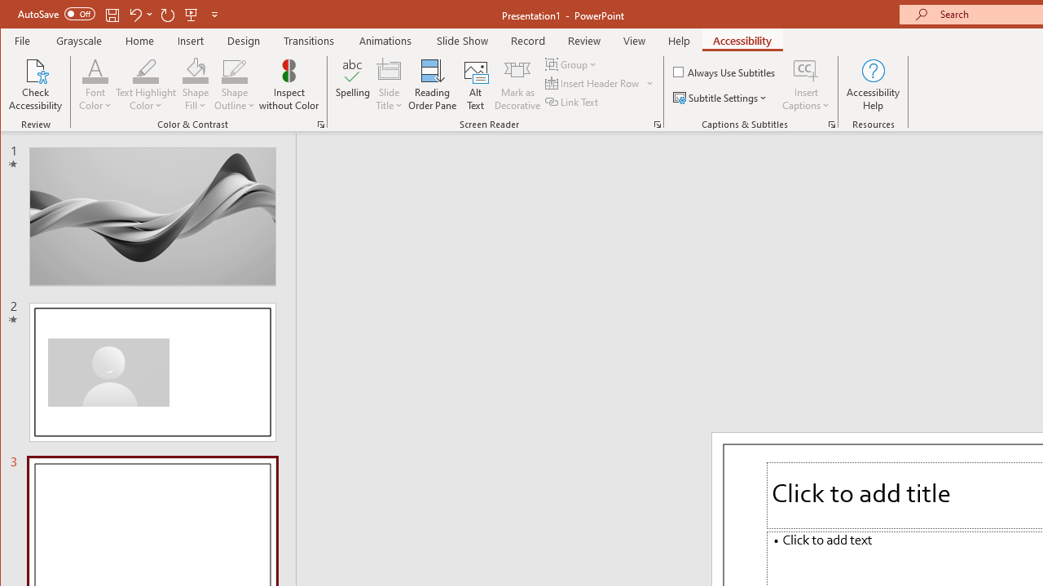 The width and height of the screenshot is (1043, 586). Describe the element at coordinates (289, 85) in the screenshot. I see `Inspect without Color` at that location.